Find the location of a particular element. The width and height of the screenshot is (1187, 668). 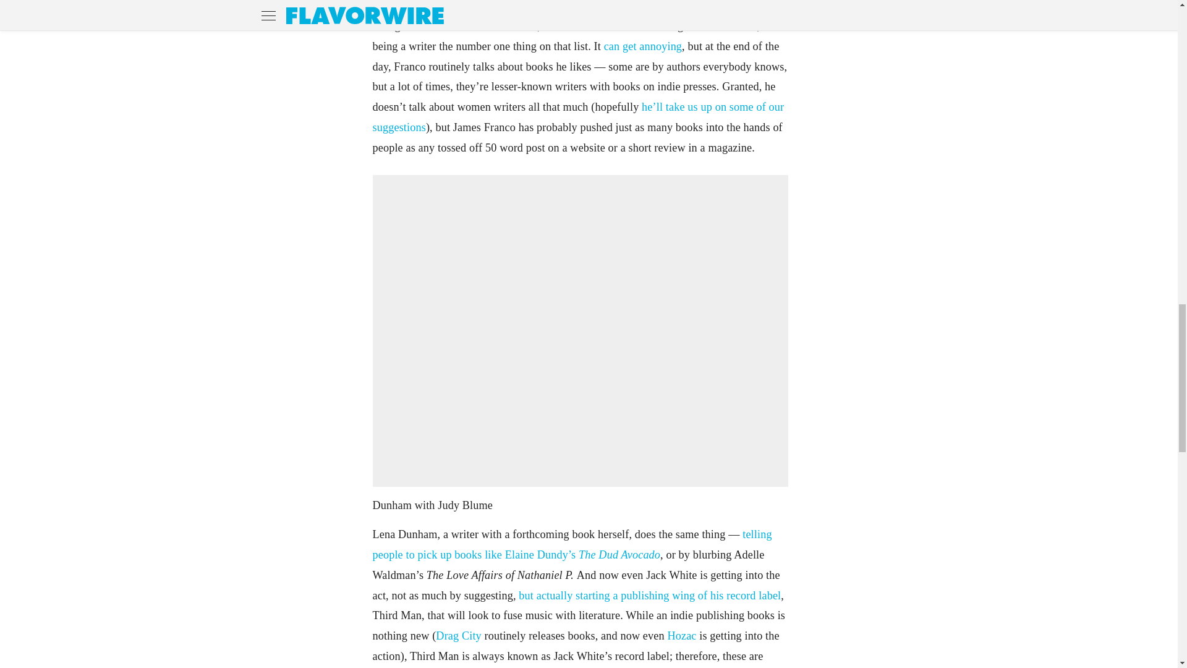

Drag City is located at coordinates (459, 636).